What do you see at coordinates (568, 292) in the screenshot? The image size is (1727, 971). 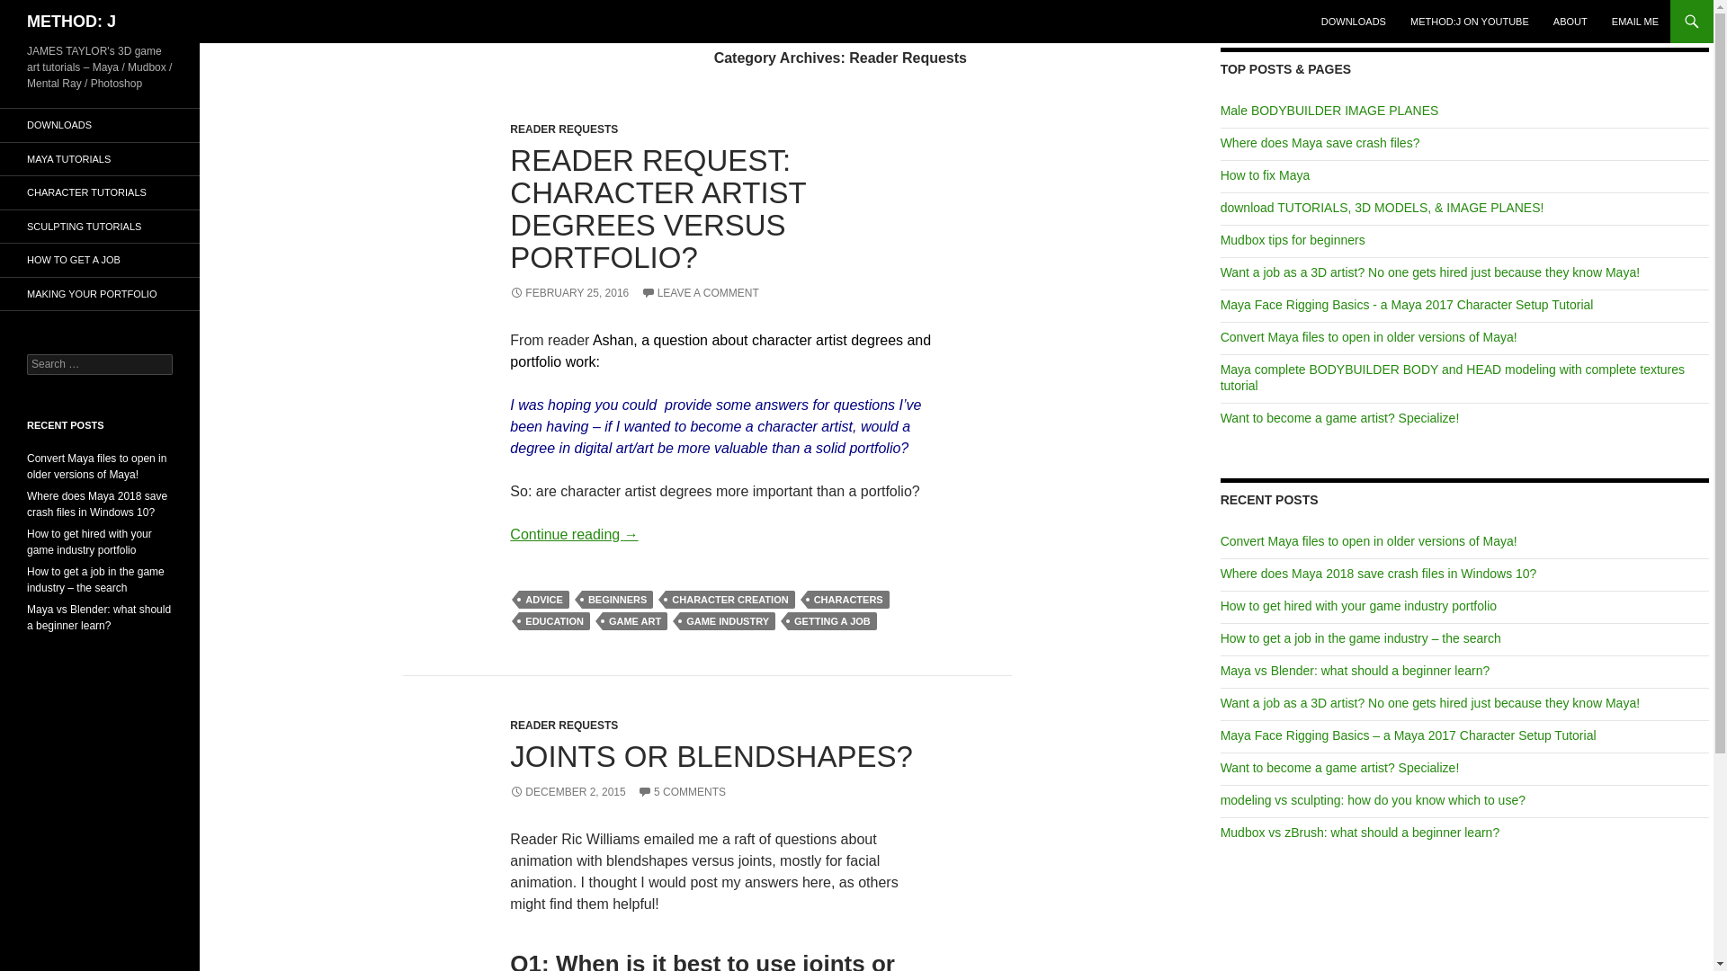 I see `FEBRUARY 25, 2016` at bounding box center [568, 292].